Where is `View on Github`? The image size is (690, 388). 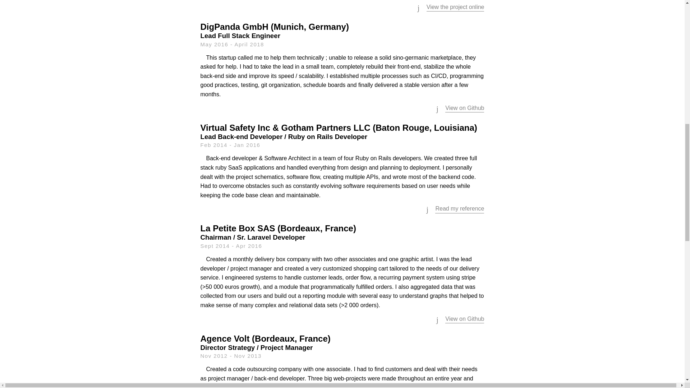
View on Github is located at coordinates (464, 108).